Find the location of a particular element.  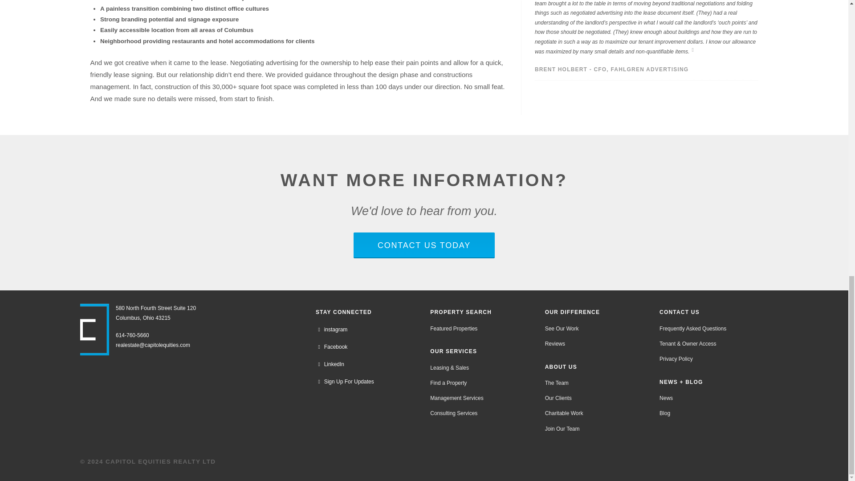

Find a Property is located at coordinates (448, 383).